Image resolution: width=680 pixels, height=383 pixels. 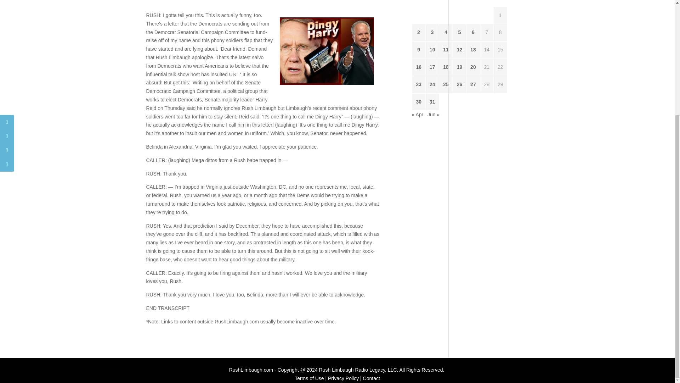 I want to click on Friday, so click(x=473, y=4).